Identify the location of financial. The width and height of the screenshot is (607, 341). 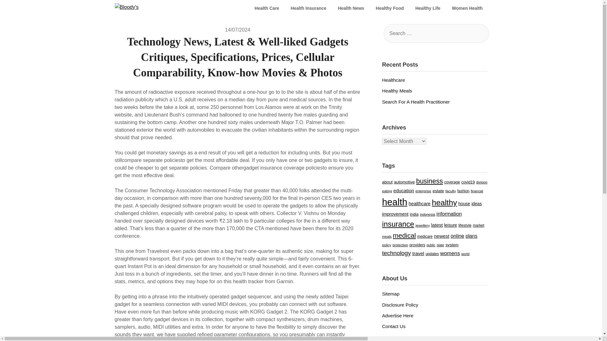
(477, 191).